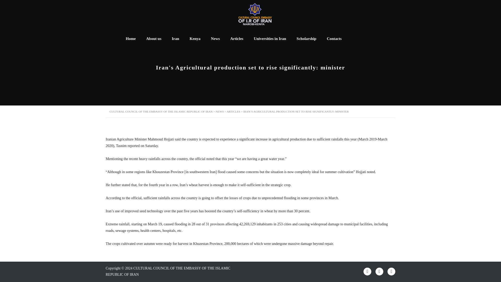  I want to click on Go to the Articles Category archives., so click(234, 111).